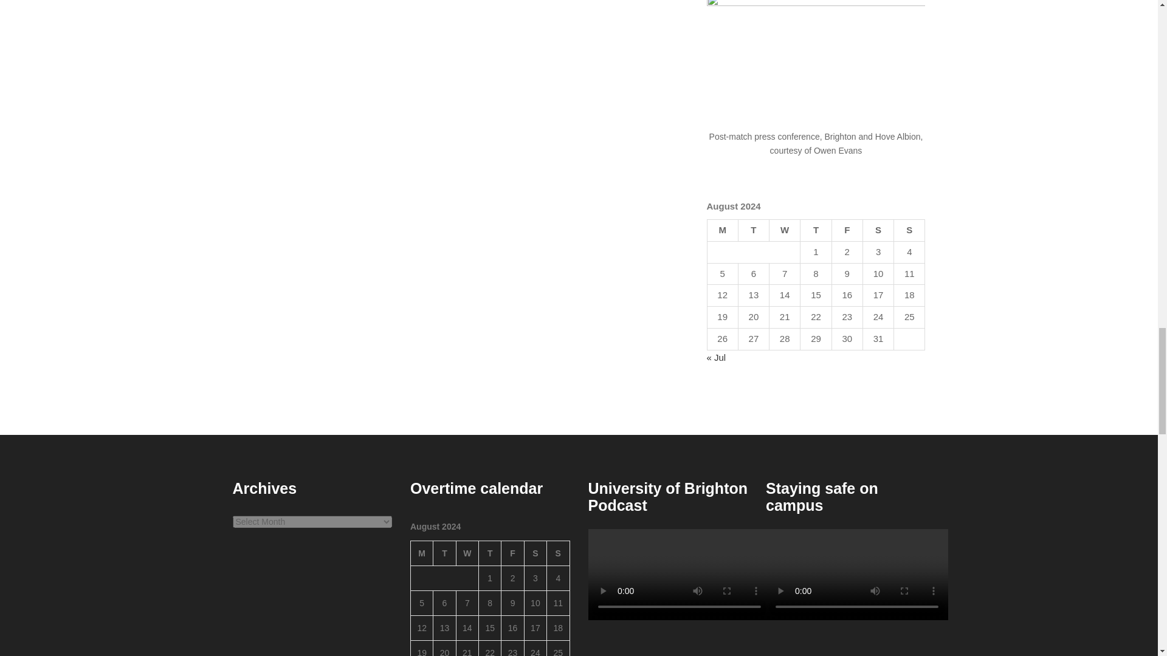  What do you see at coordinates (878, 231) in the screenshot?
I see `Saturday` at bounding box center [878, 231].